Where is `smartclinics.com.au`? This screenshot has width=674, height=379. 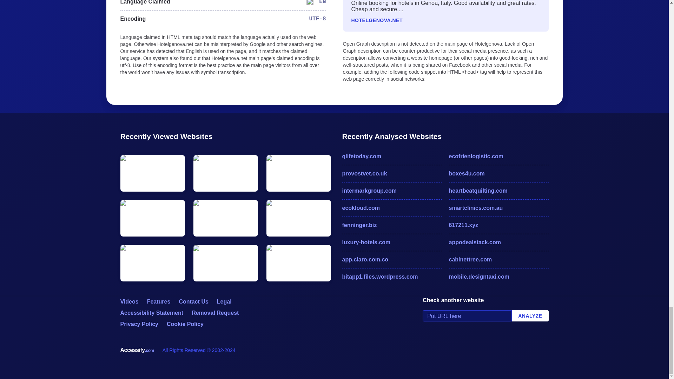
smartclinics.com.au is located at coordinates (498, 208).